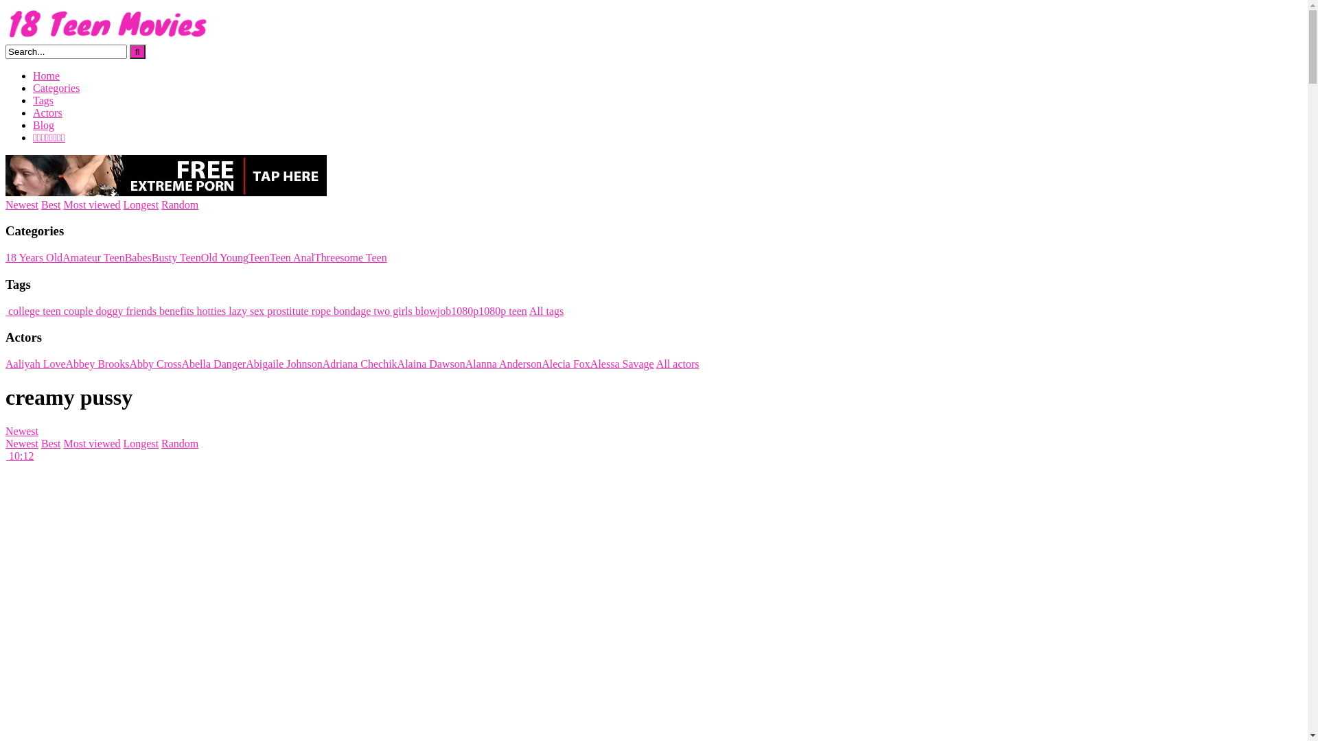 The width and height of the screenshot is (1318, 741). What do you see at coordinates (141, 443) in the screenshot?
I see `Longest` at bounding box center [141, 443].